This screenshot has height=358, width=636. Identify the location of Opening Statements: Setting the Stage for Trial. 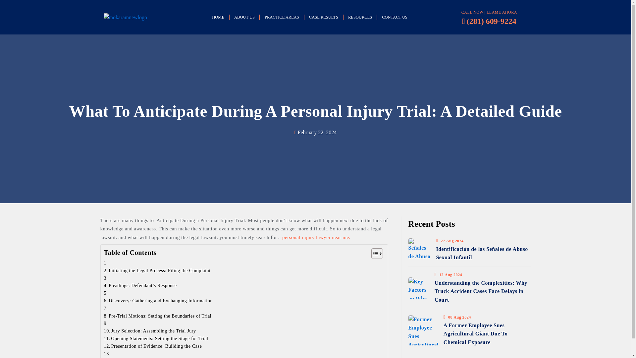
(156, 338).